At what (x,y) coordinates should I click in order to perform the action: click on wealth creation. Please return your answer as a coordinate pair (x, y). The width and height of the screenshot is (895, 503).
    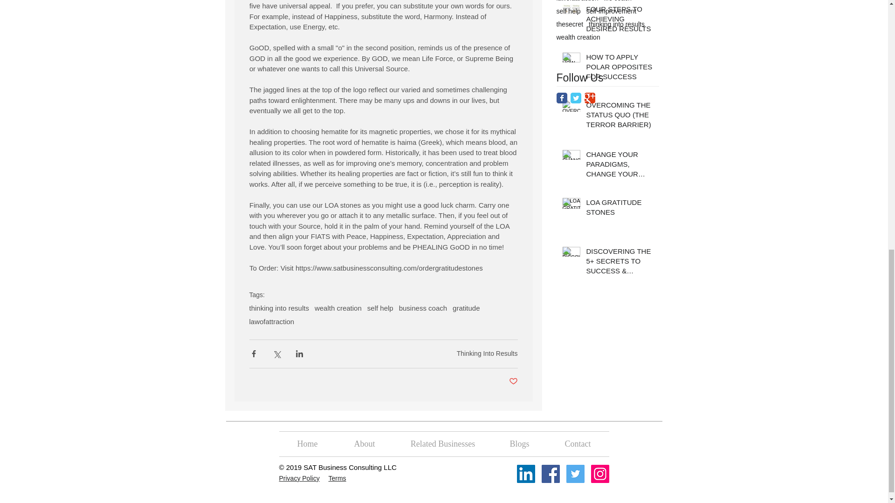
    Looking at the image, I should click on (338, 308).